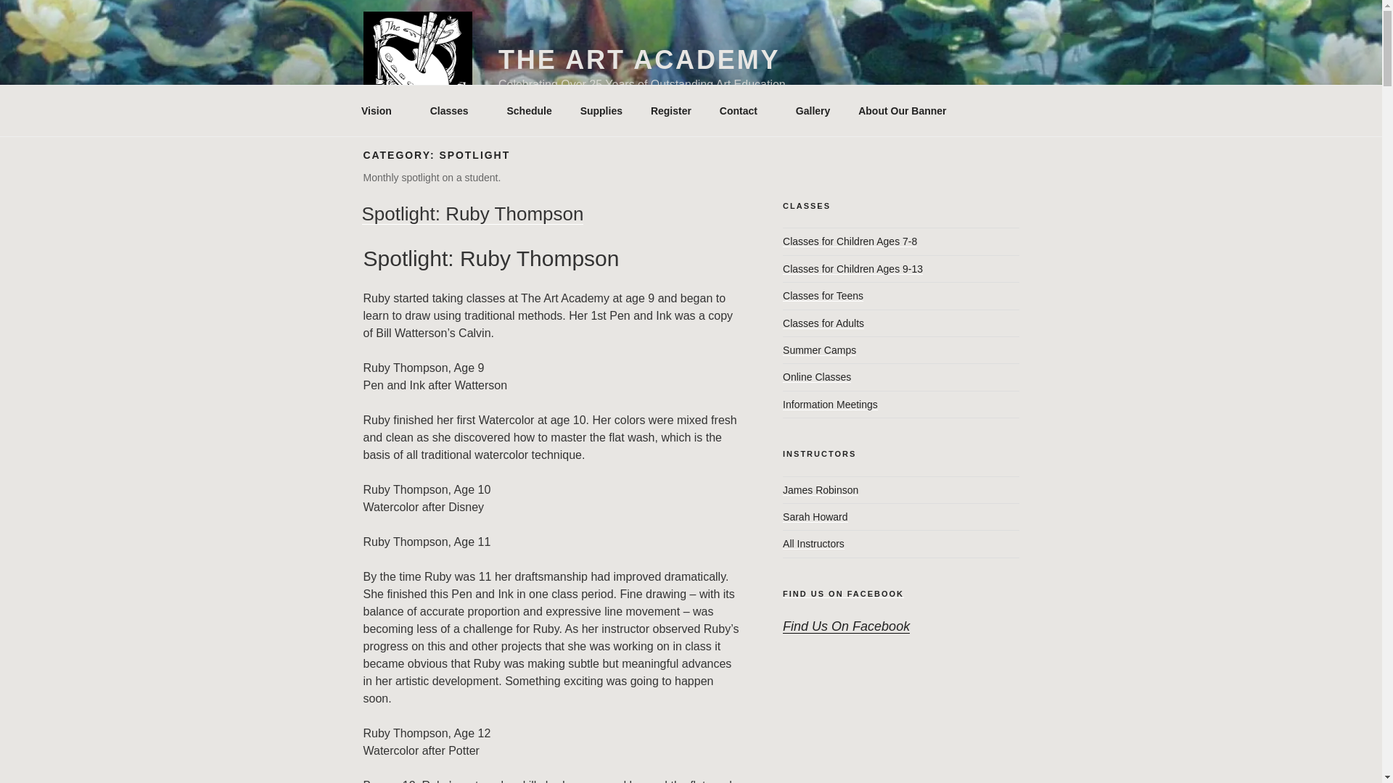 The width and height of the screenshot is (1393, 783). Describe the element at coordinates (903, 110) in the screenshot. I see `About Our Banner` at that location.